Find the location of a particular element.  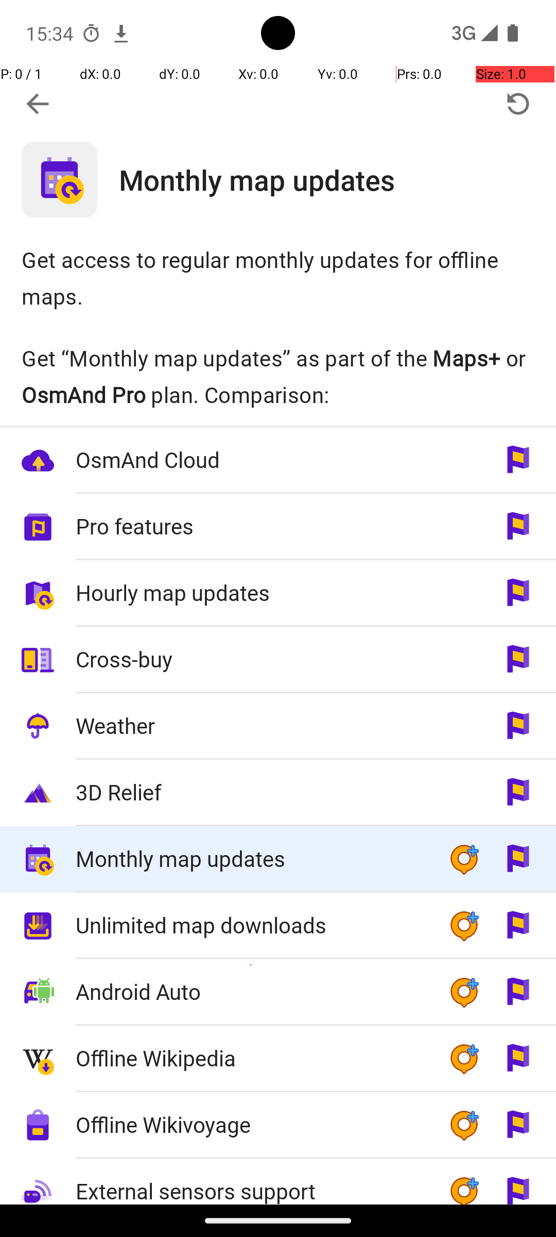

OsmAnd Cloud is located at coordinates (251, 460).